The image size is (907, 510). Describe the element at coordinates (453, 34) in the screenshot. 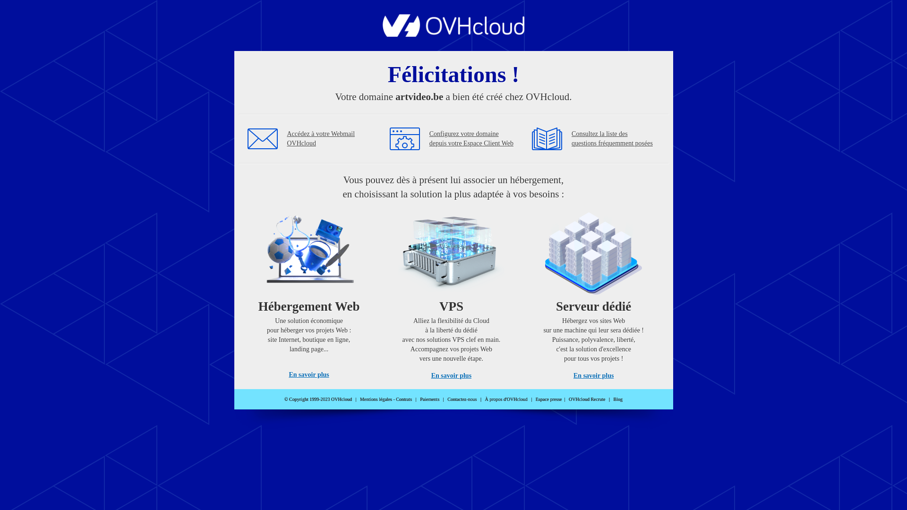

I see `OVHcloud` at that location.